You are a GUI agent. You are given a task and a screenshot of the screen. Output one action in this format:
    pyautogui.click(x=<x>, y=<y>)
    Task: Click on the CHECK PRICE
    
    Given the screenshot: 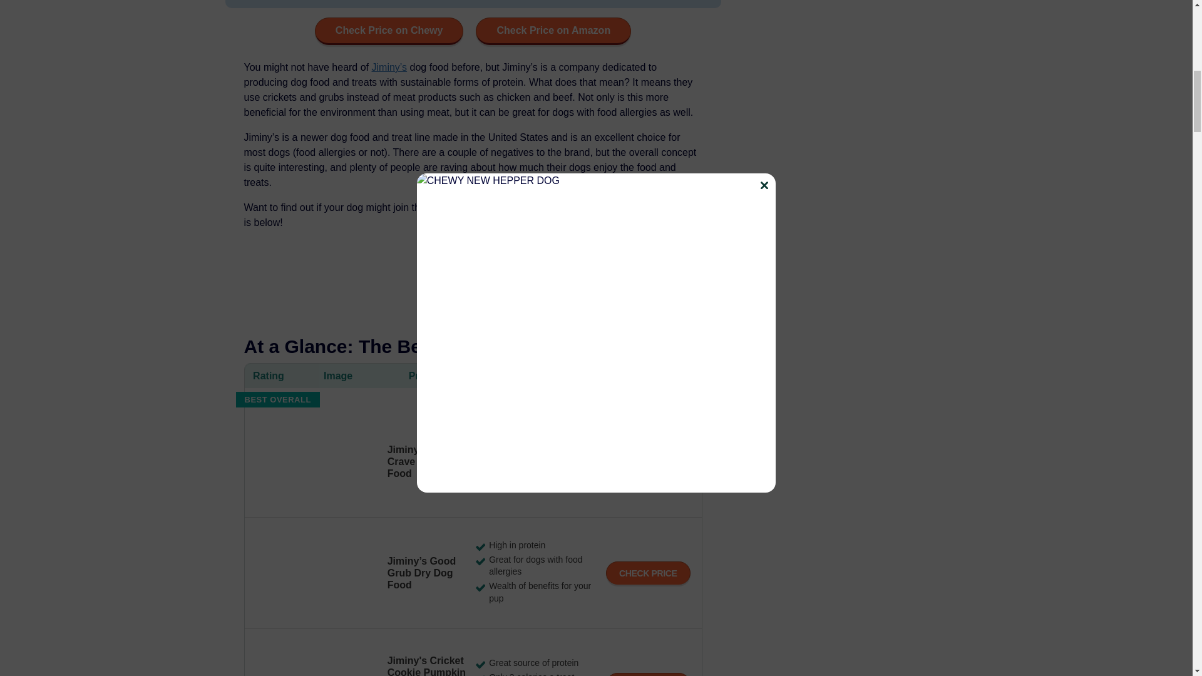 What is the action you would take?
    pyautogui.click(x=647, y=462)
    